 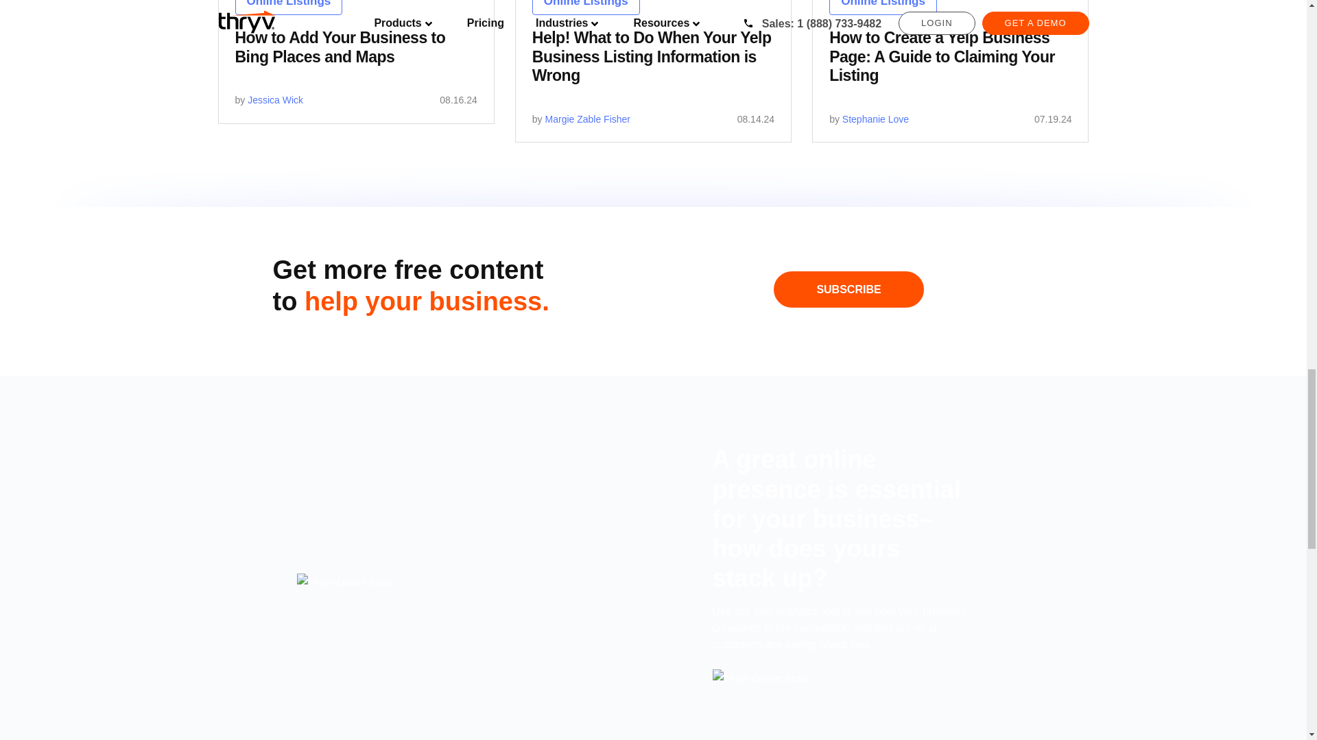 What do you see at coordinates (274, 100) in the screenshot?
I see `Posts by Jessica Wick` at bounding box center [274, 100].